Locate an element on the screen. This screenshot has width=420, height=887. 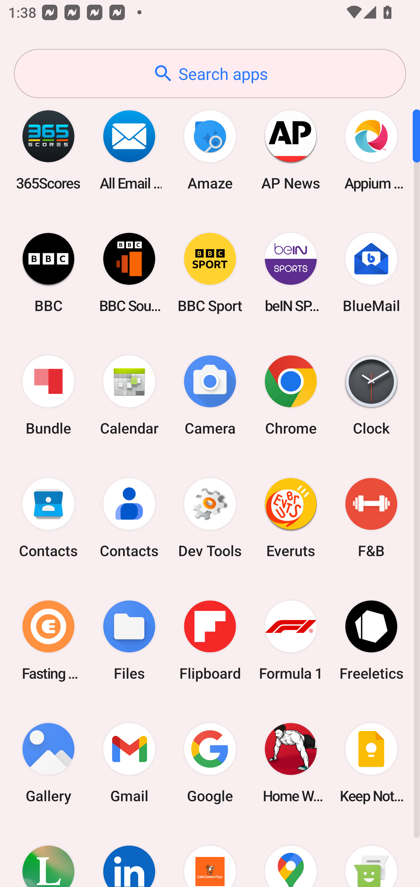
Contacts is located at coordinates (48, 518).